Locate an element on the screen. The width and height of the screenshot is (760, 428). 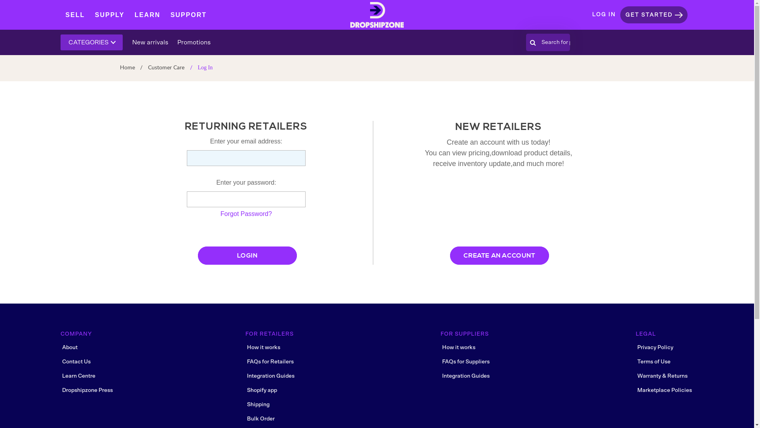
How it works is located at coordinates (459, 347).